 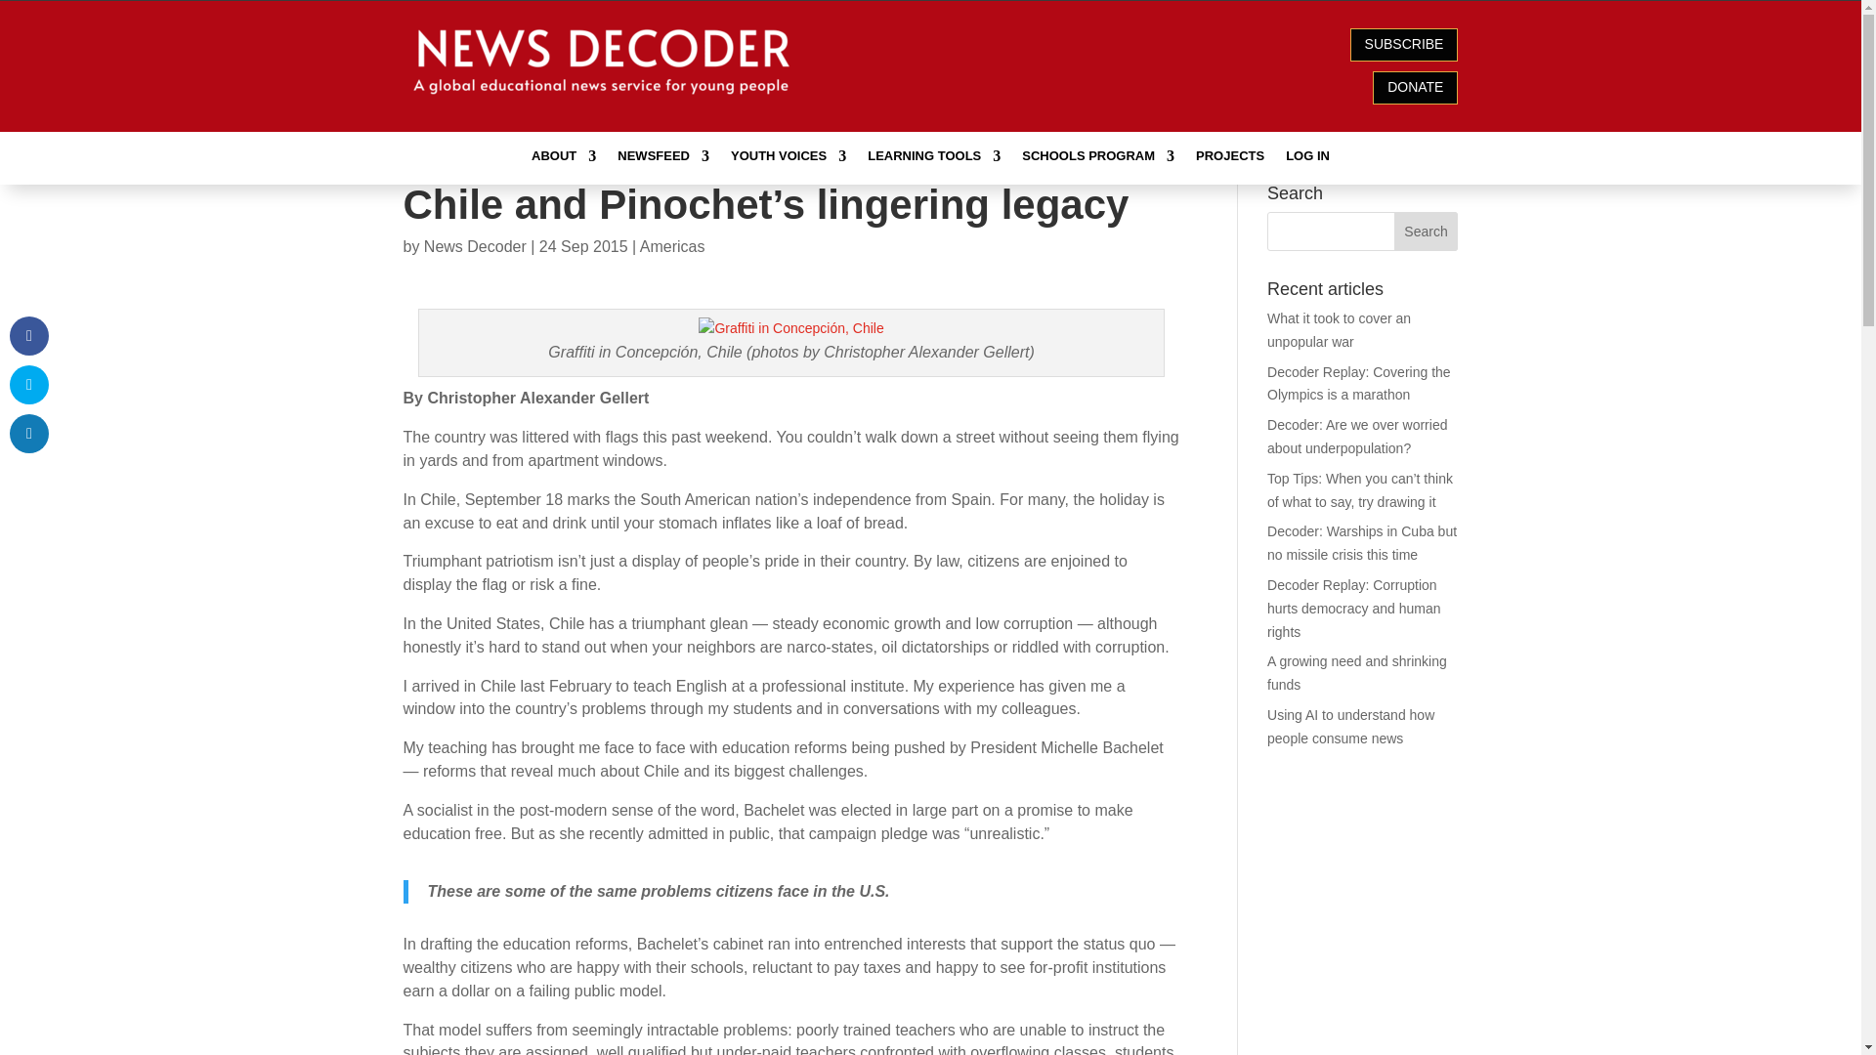 What do you see at coordinates (1427, 232) in the screenshot?
I see `Search` at bounding box center [1427, 232].